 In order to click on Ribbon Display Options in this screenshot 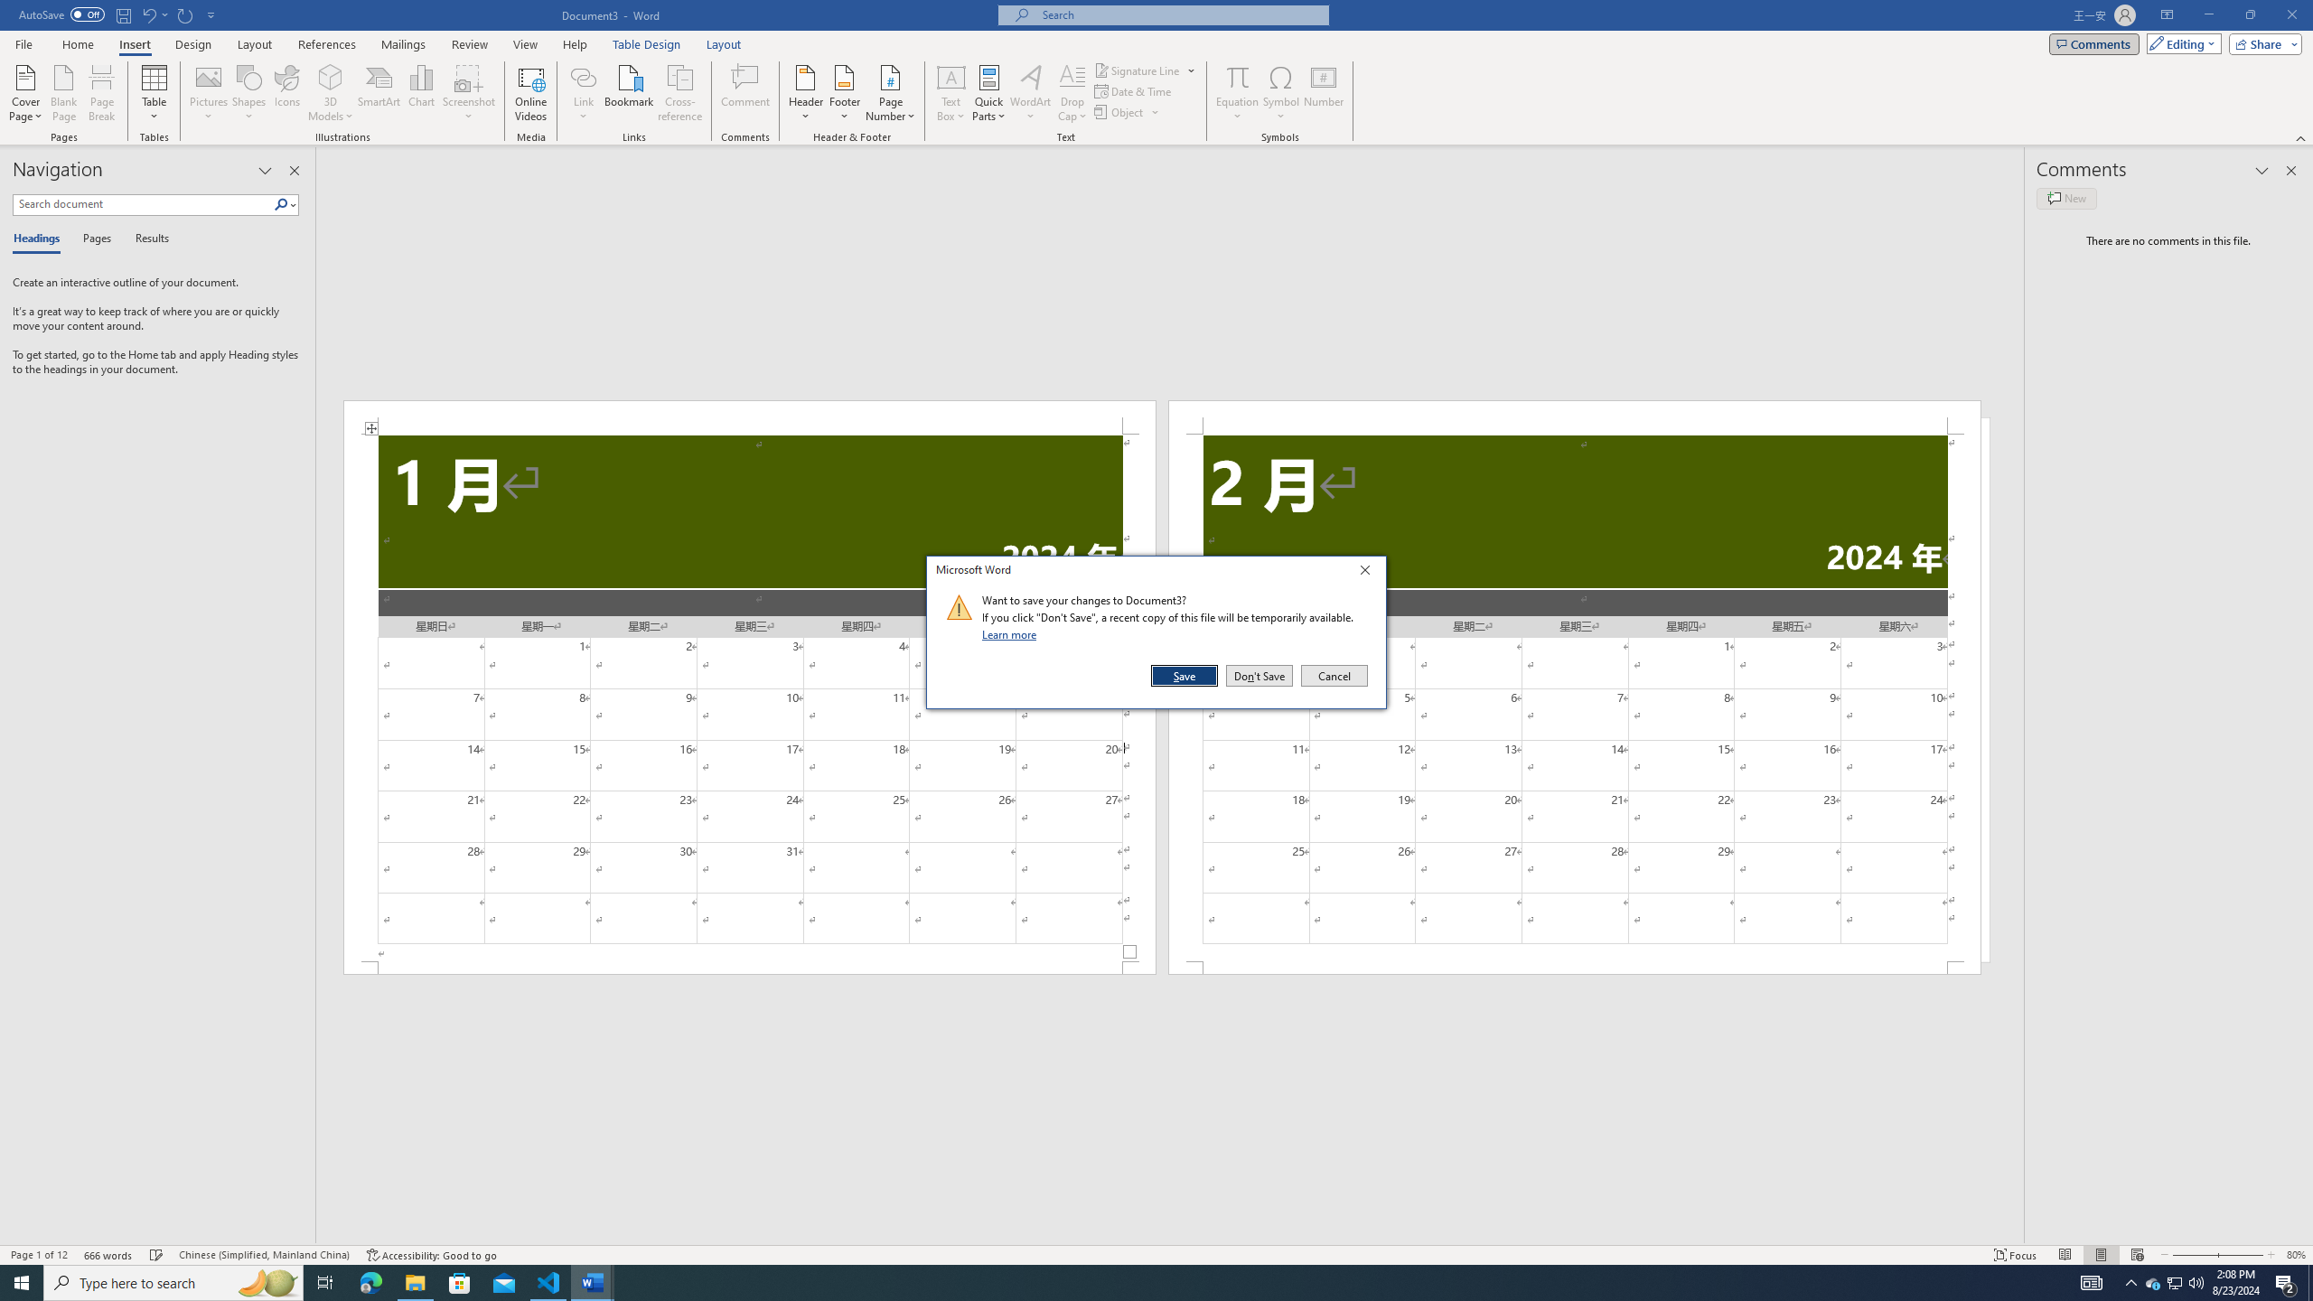, I will do `click(2167, 15)`.